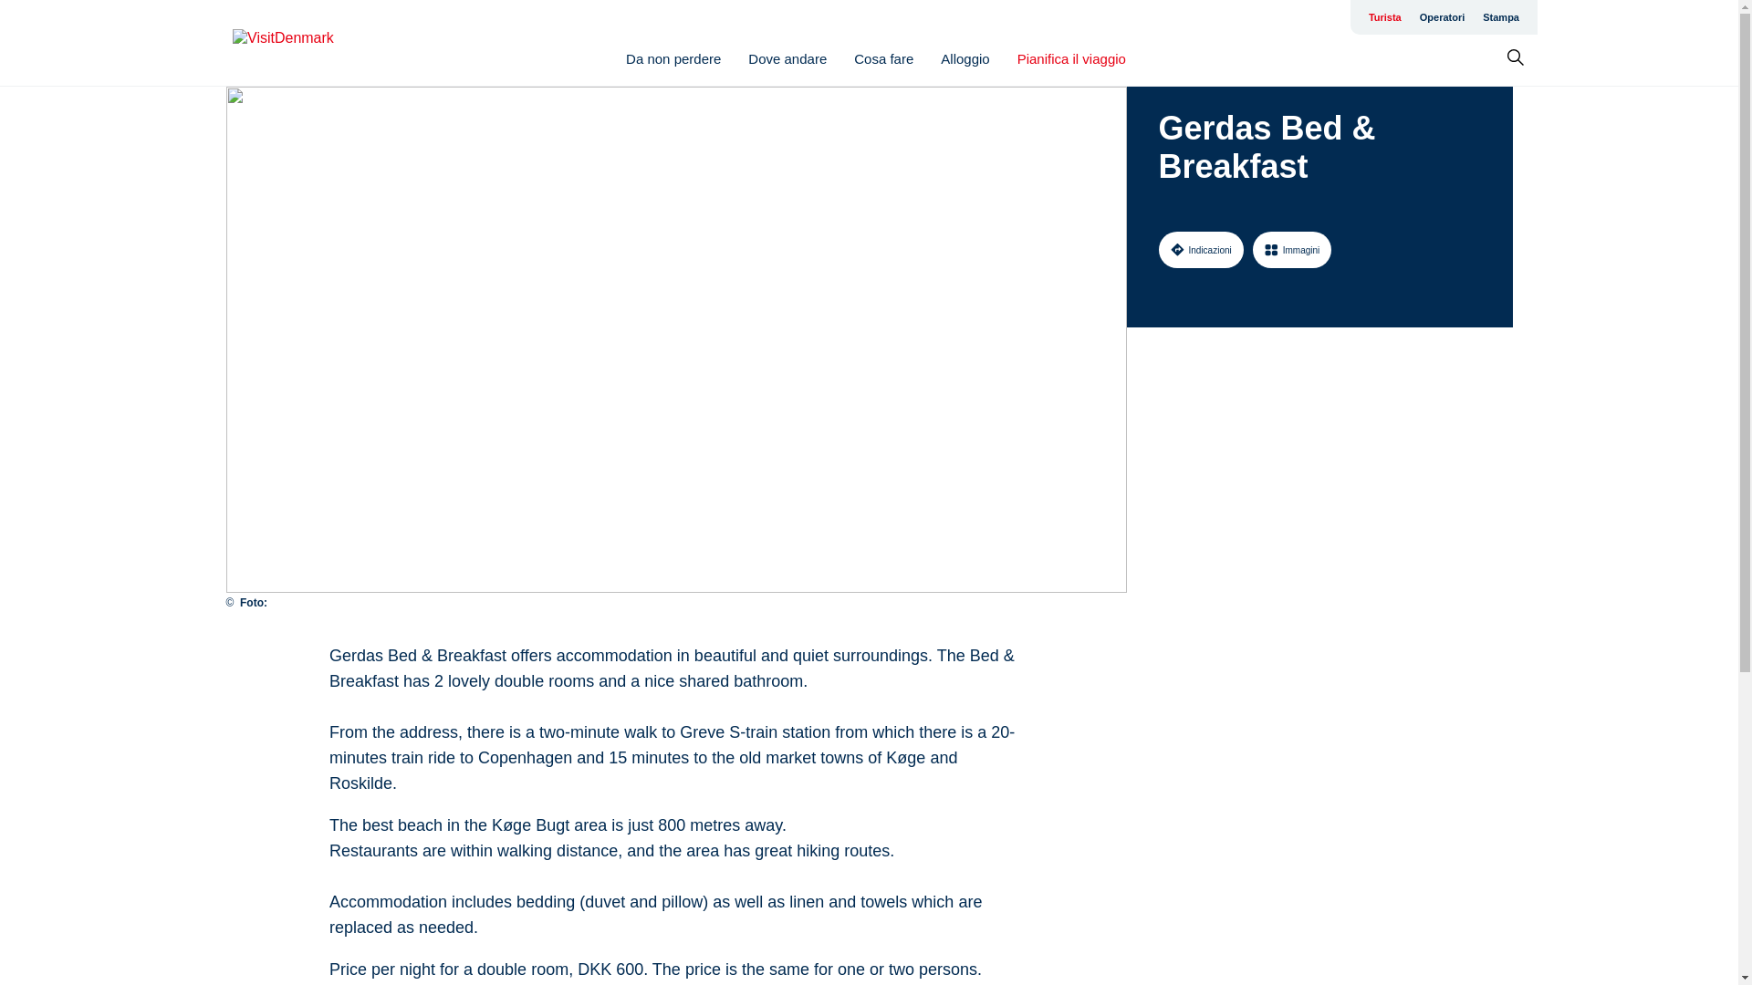 Image resolution: width=1752 pixels, height=985 pixels. Describe the element at coordinates (673, 58) in the screenshot. I see `Da non perdere` at that location.